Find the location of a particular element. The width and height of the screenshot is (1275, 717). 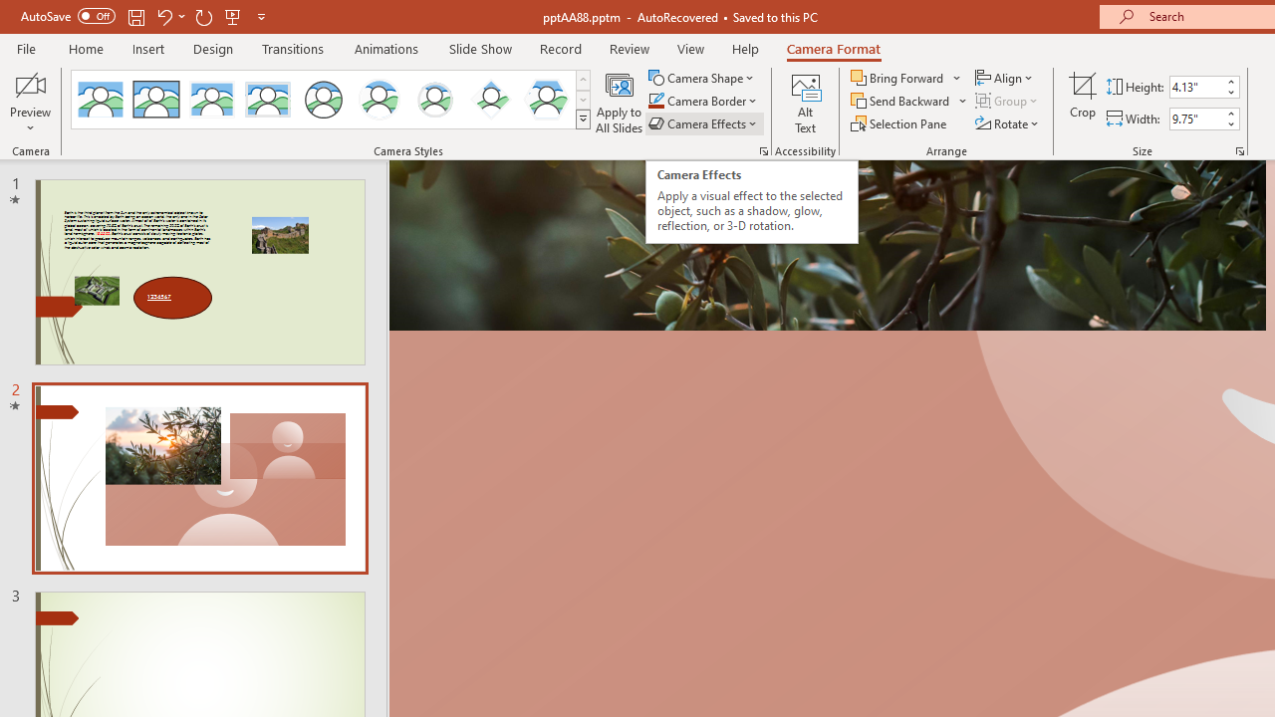

More is located at coordinates (1231, 113).